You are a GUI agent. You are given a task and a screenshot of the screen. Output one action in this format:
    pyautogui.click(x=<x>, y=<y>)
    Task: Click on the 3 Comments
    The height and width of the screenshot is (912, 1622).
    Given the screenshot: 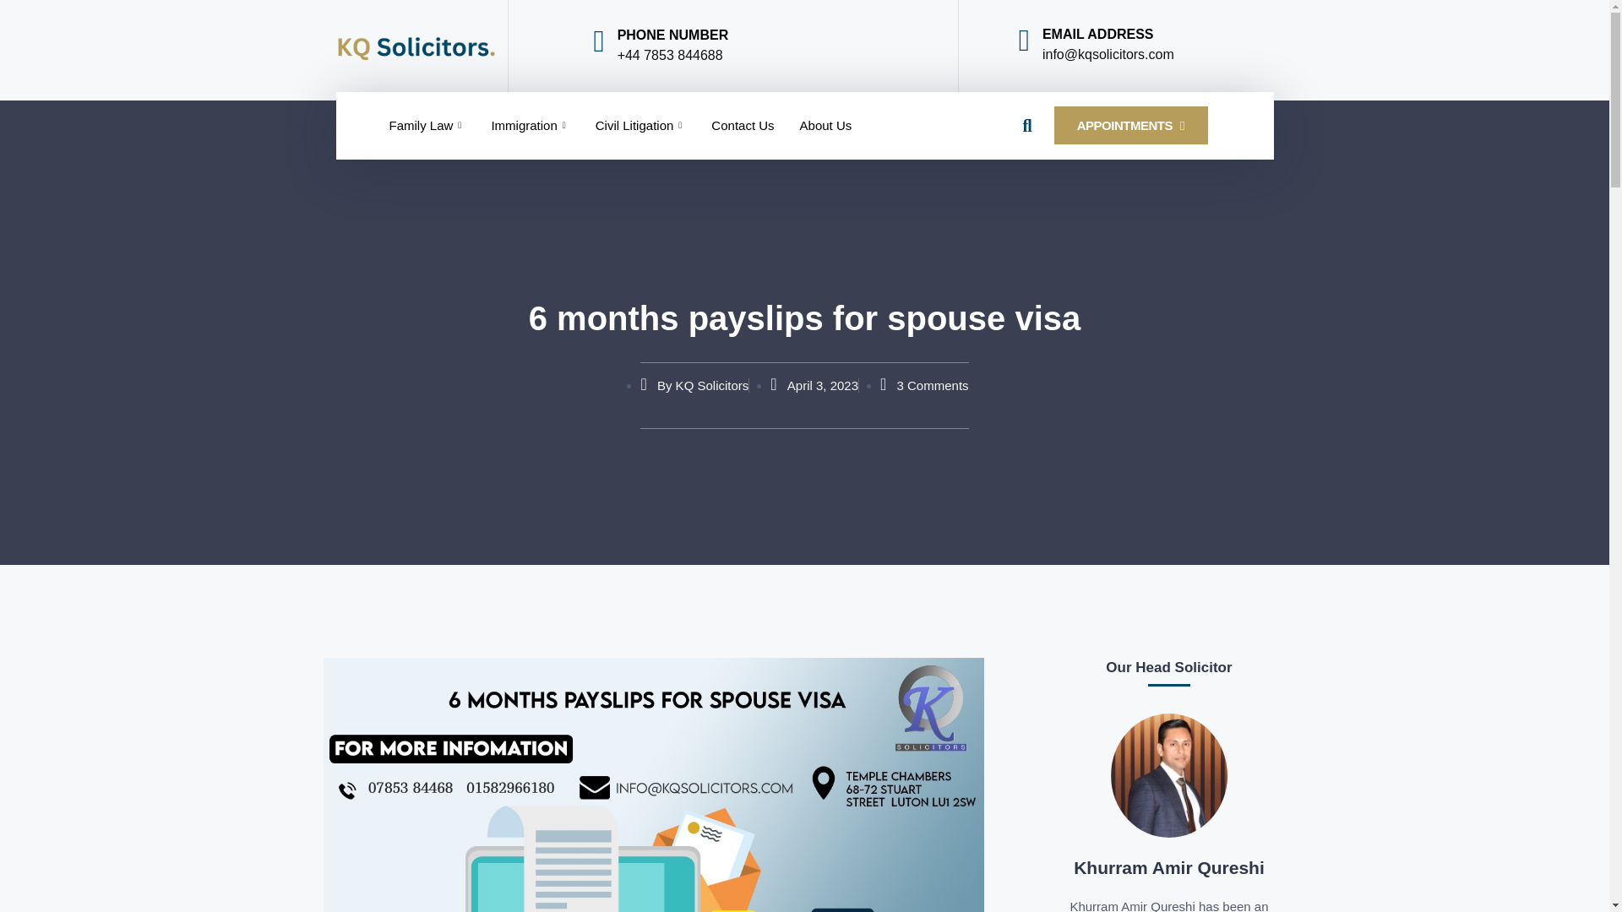 What is the action you would take?
    pyautogui.click(x=924, y=385)
    